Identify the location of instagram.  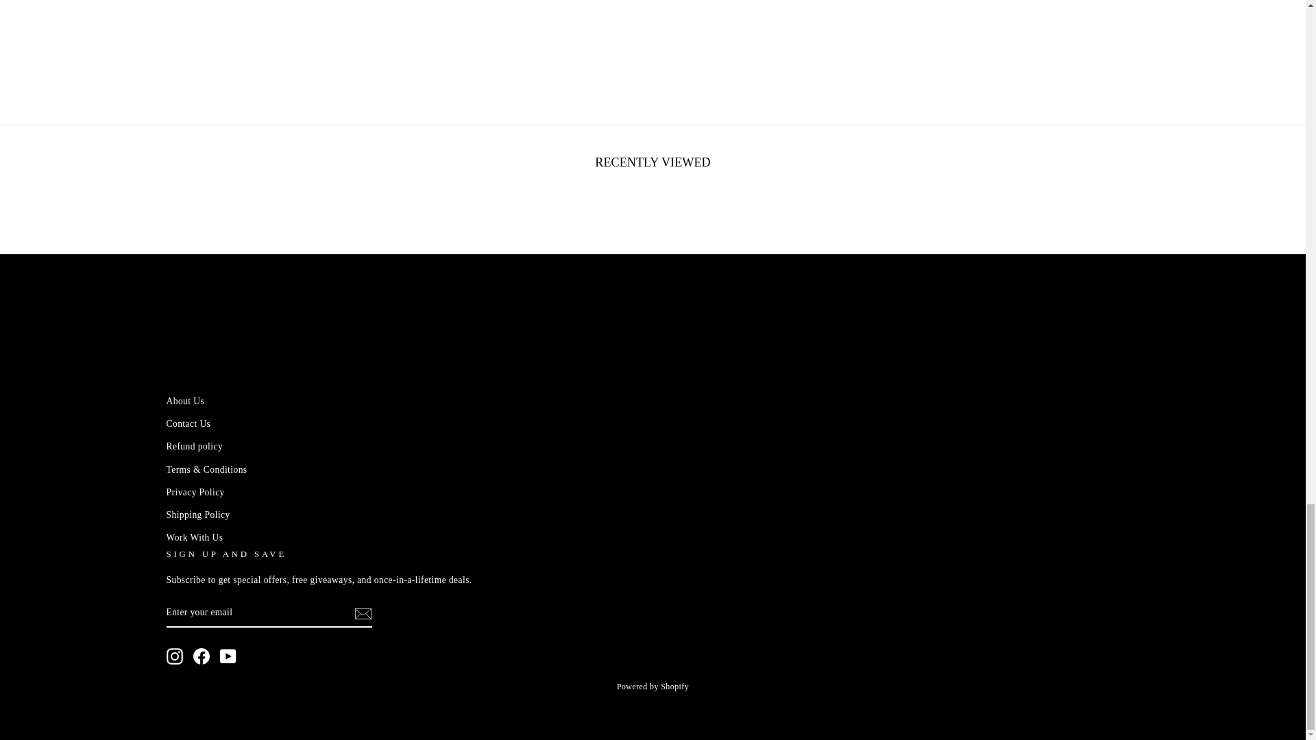
(174, 656).